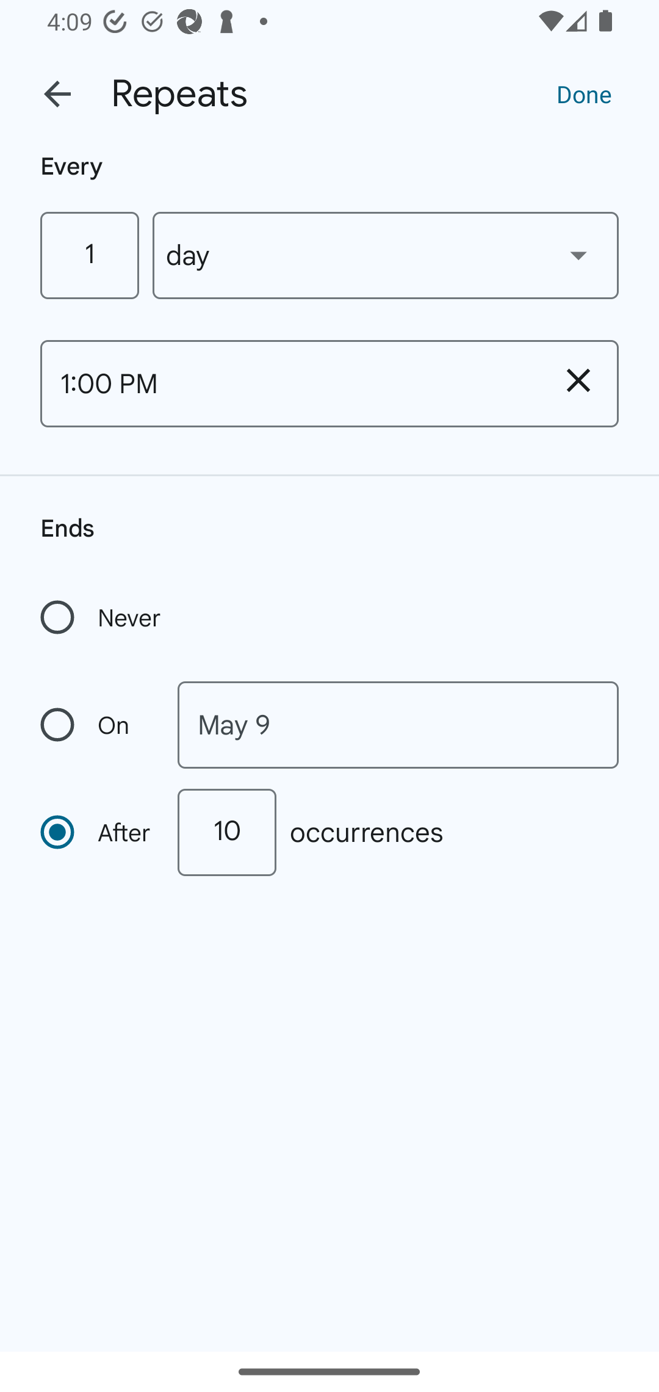  What do you see at coordinates (102, 617) in the screenshot?
I see `Never Recurrence never ends` at bounding box center [102, 617].